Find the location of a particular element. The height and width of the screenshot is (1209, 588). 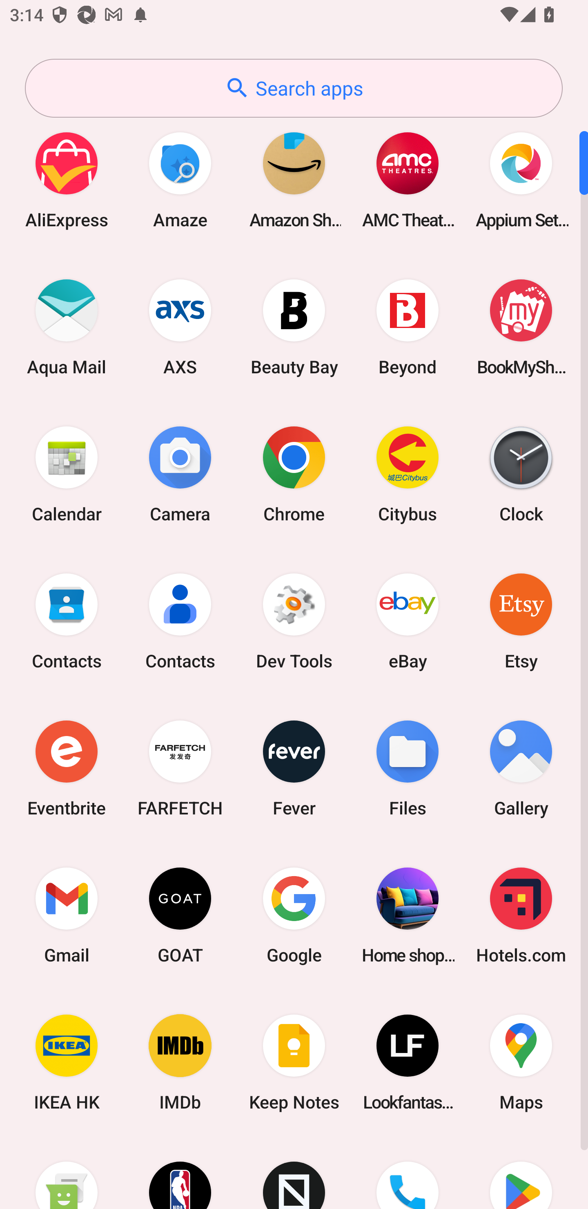

Chrome is located at coordinates (294, 474).